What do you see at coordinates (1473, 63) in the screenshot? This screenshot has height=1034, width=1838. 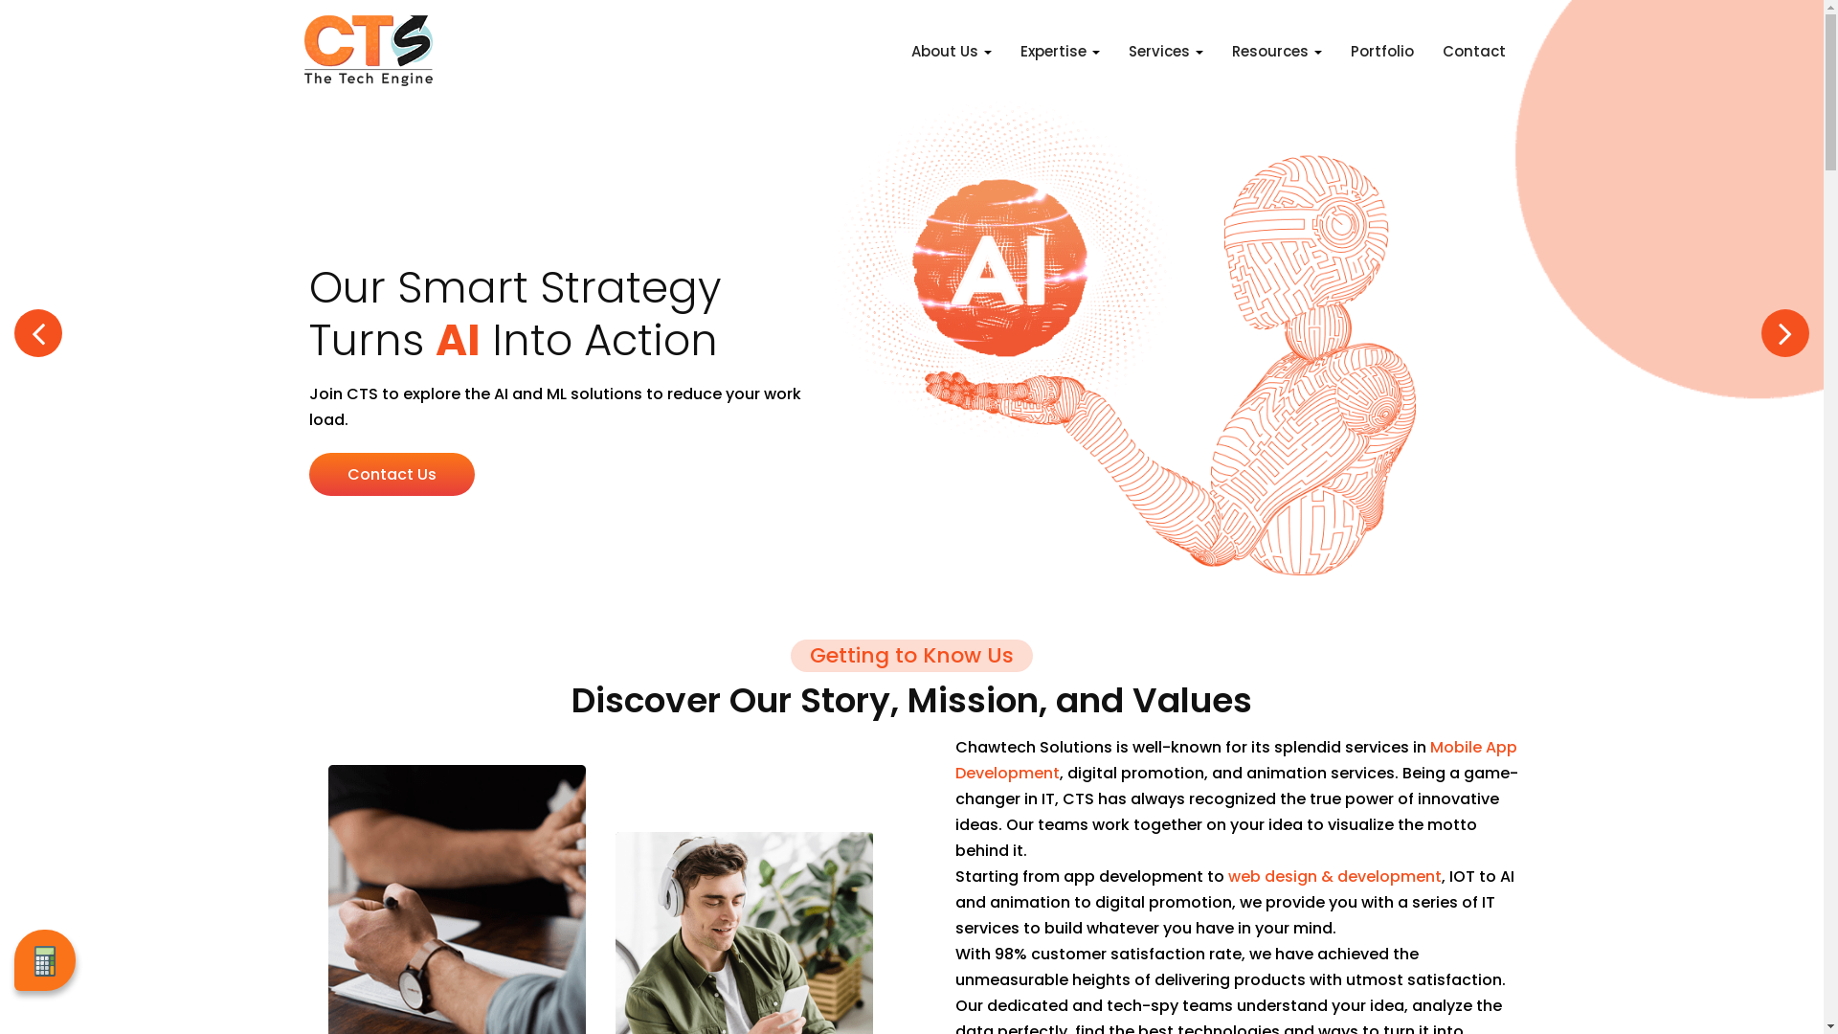 I see `Contact` at bounding box center [1473, 63].